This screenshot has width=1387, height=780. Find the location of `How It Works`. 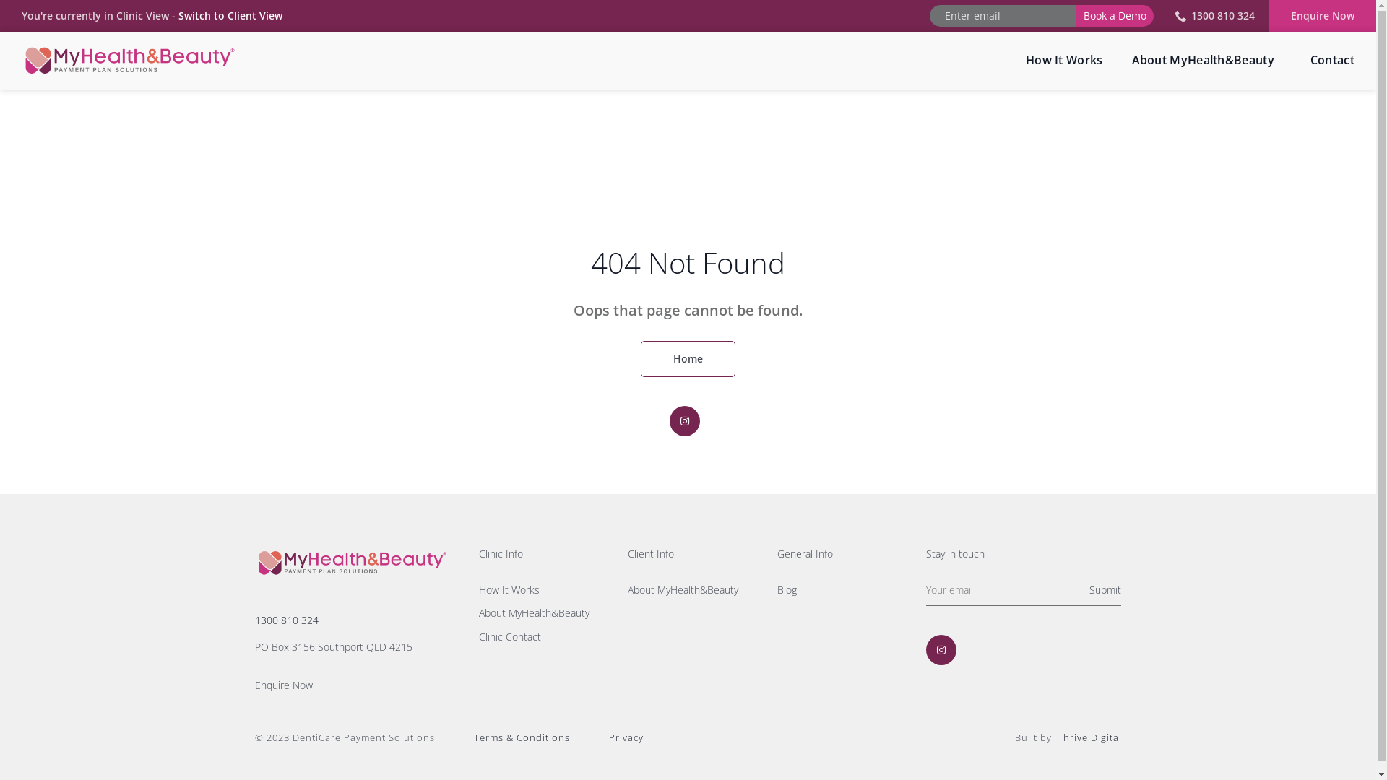

How It Works is located at coordinates (539, 591).